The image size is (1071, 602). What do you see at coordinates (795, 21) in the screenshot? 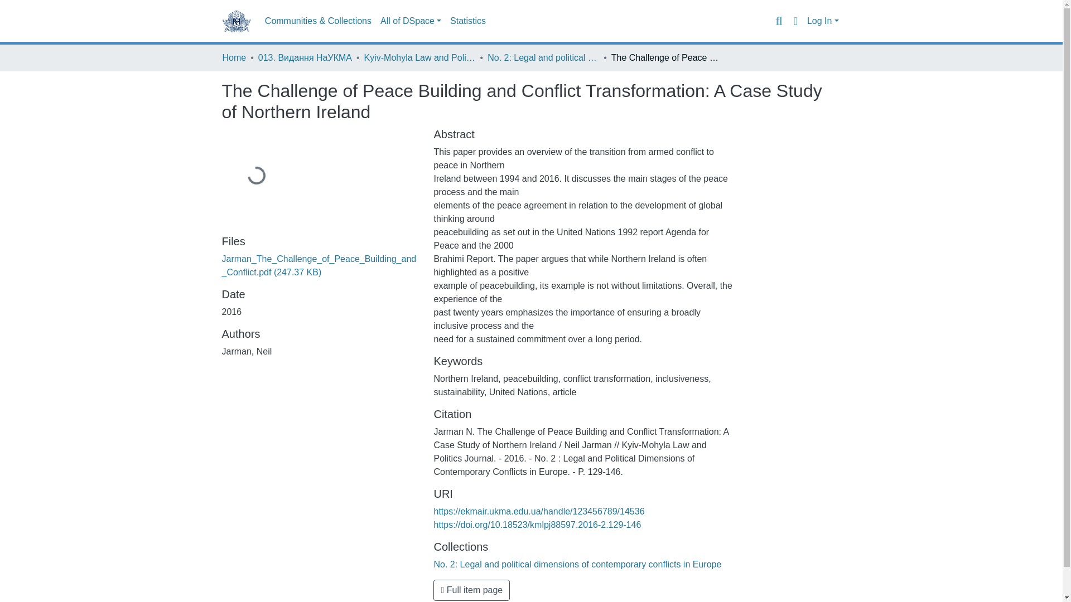
I see `Language switch` at bounding box center [795, 21].